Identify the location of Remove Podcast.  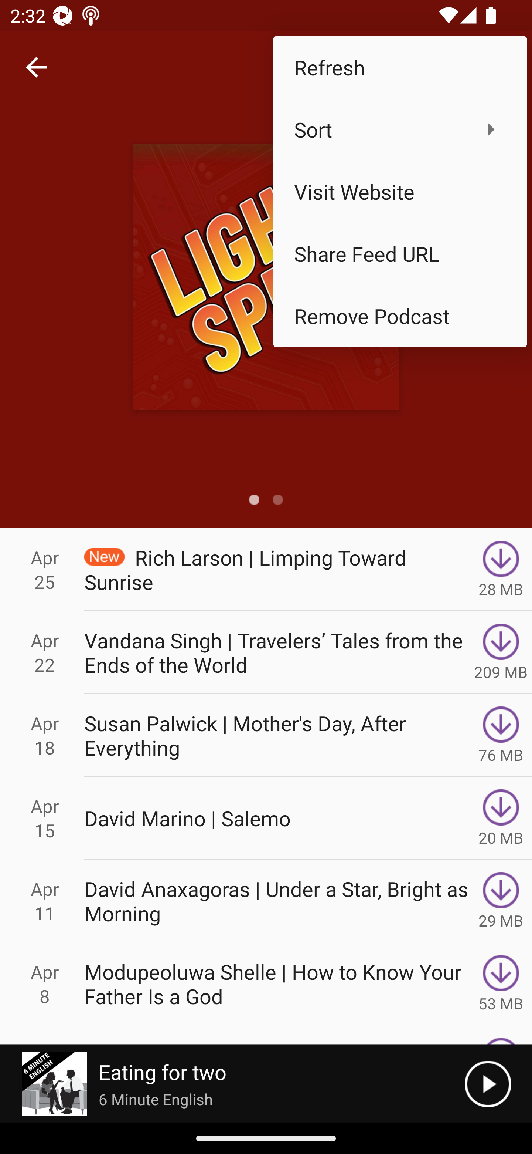
(400, 316).